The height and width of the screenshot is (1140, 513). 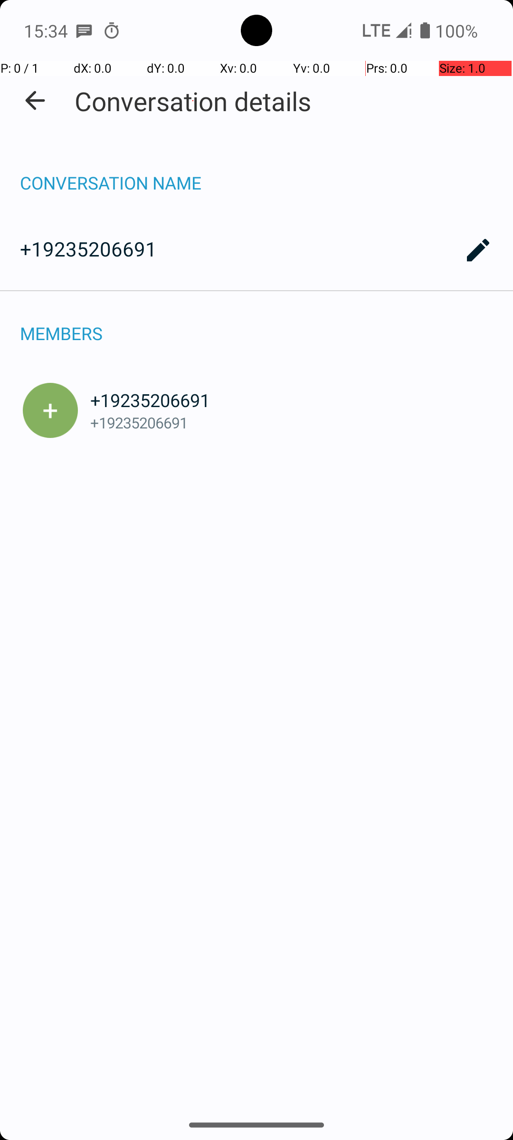 What do you see at coordinates (256, 173) in the screenshot?
I see `CONVERSATION NAME` at bounding box center [256, 173].